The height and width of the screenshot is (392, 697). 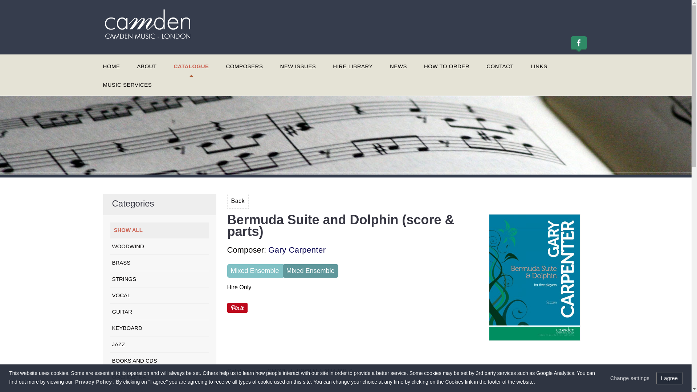 I want to click on HOME, so click(x=111, y=67).